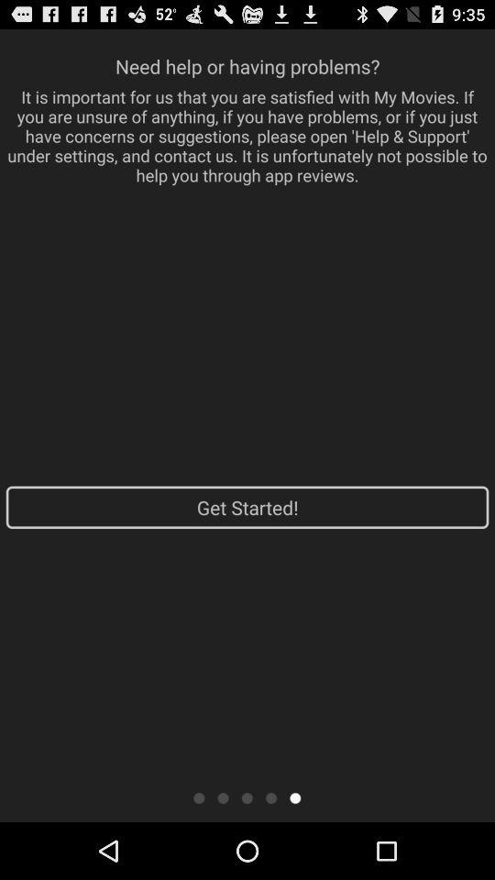  Describe the element at coordinates (271, 797) in the screenshot. I see `switch to previous page` at that location.